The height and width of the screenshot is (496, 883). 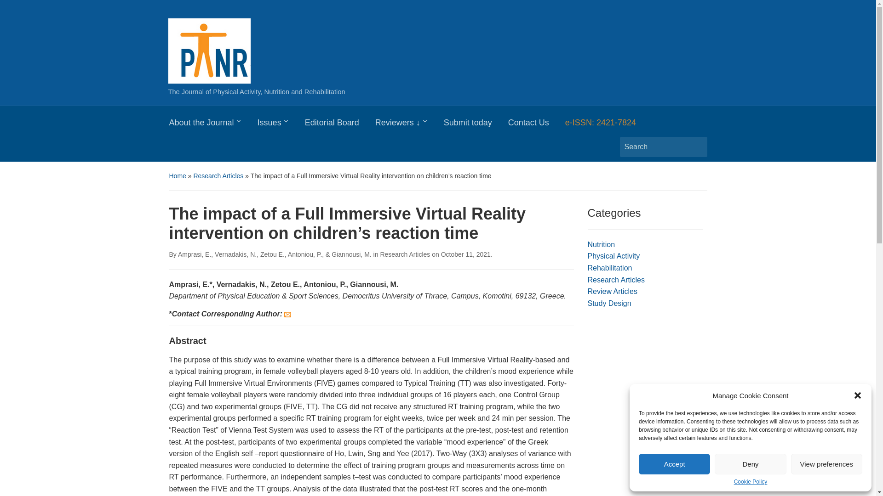 What do you see at coordinates (751, 482) in the screenshot?
I see `Cookie Policy` at bounding box center [751, 482].